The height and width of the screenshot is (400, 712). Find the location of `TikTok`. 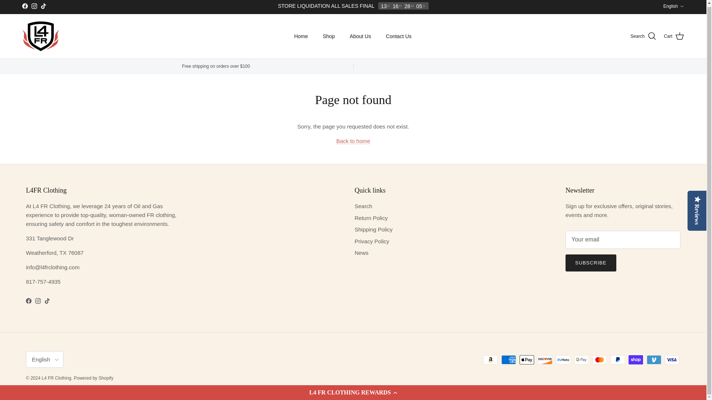

TikTok is located at coordinates (43, 6).